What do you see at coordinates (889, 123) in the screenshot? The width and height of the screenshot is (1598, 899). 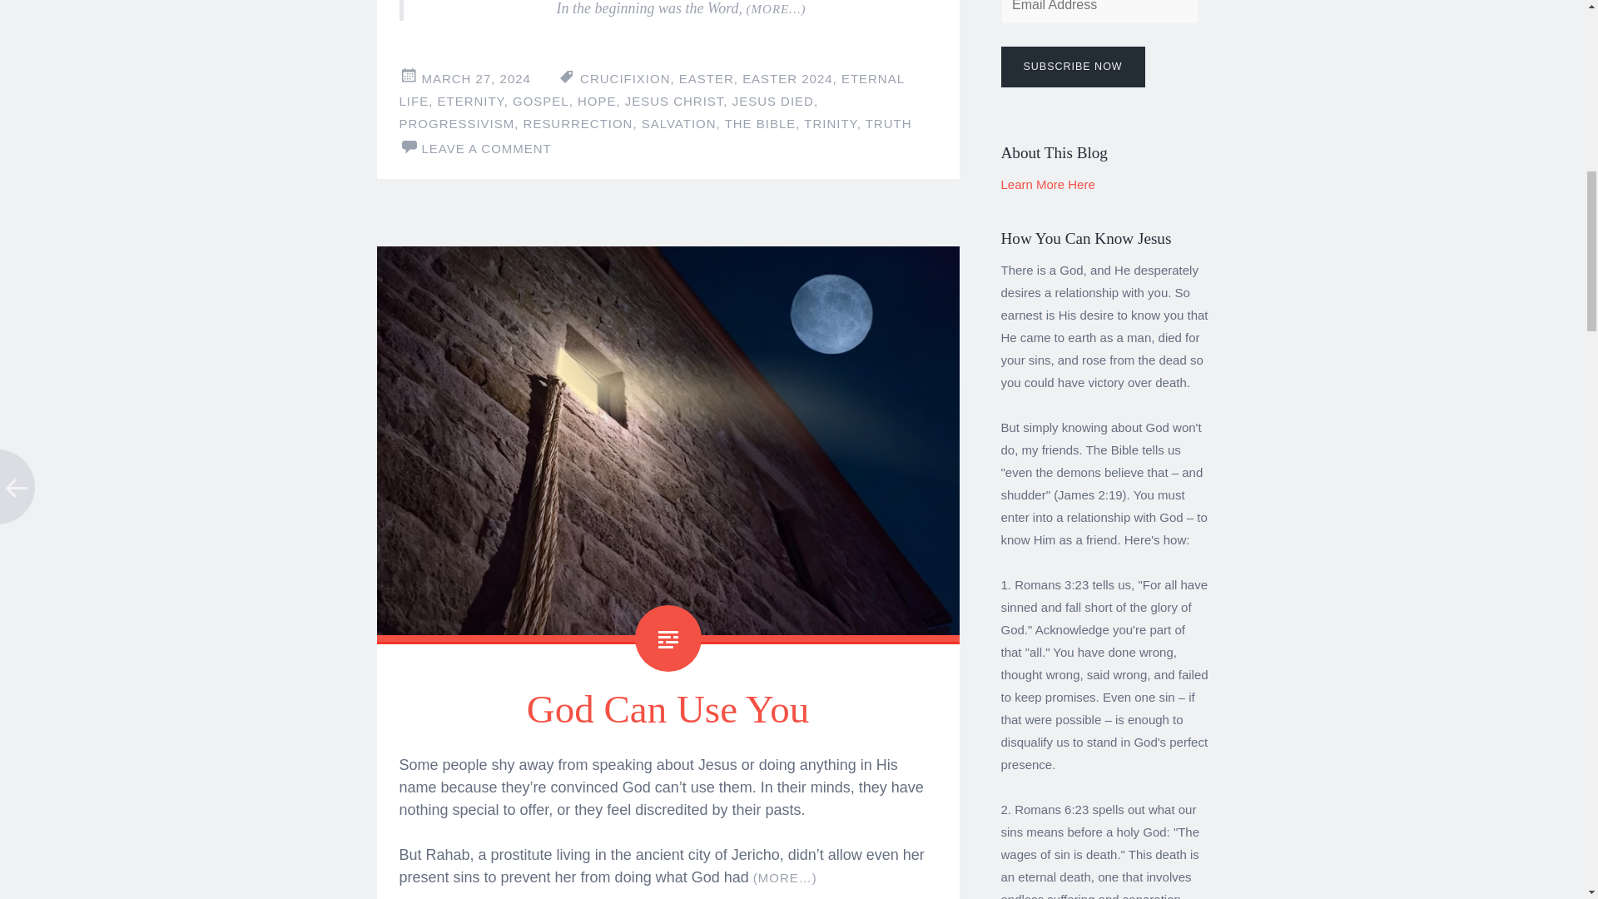 I see `TRUTH` at bounding box center [889, 123].